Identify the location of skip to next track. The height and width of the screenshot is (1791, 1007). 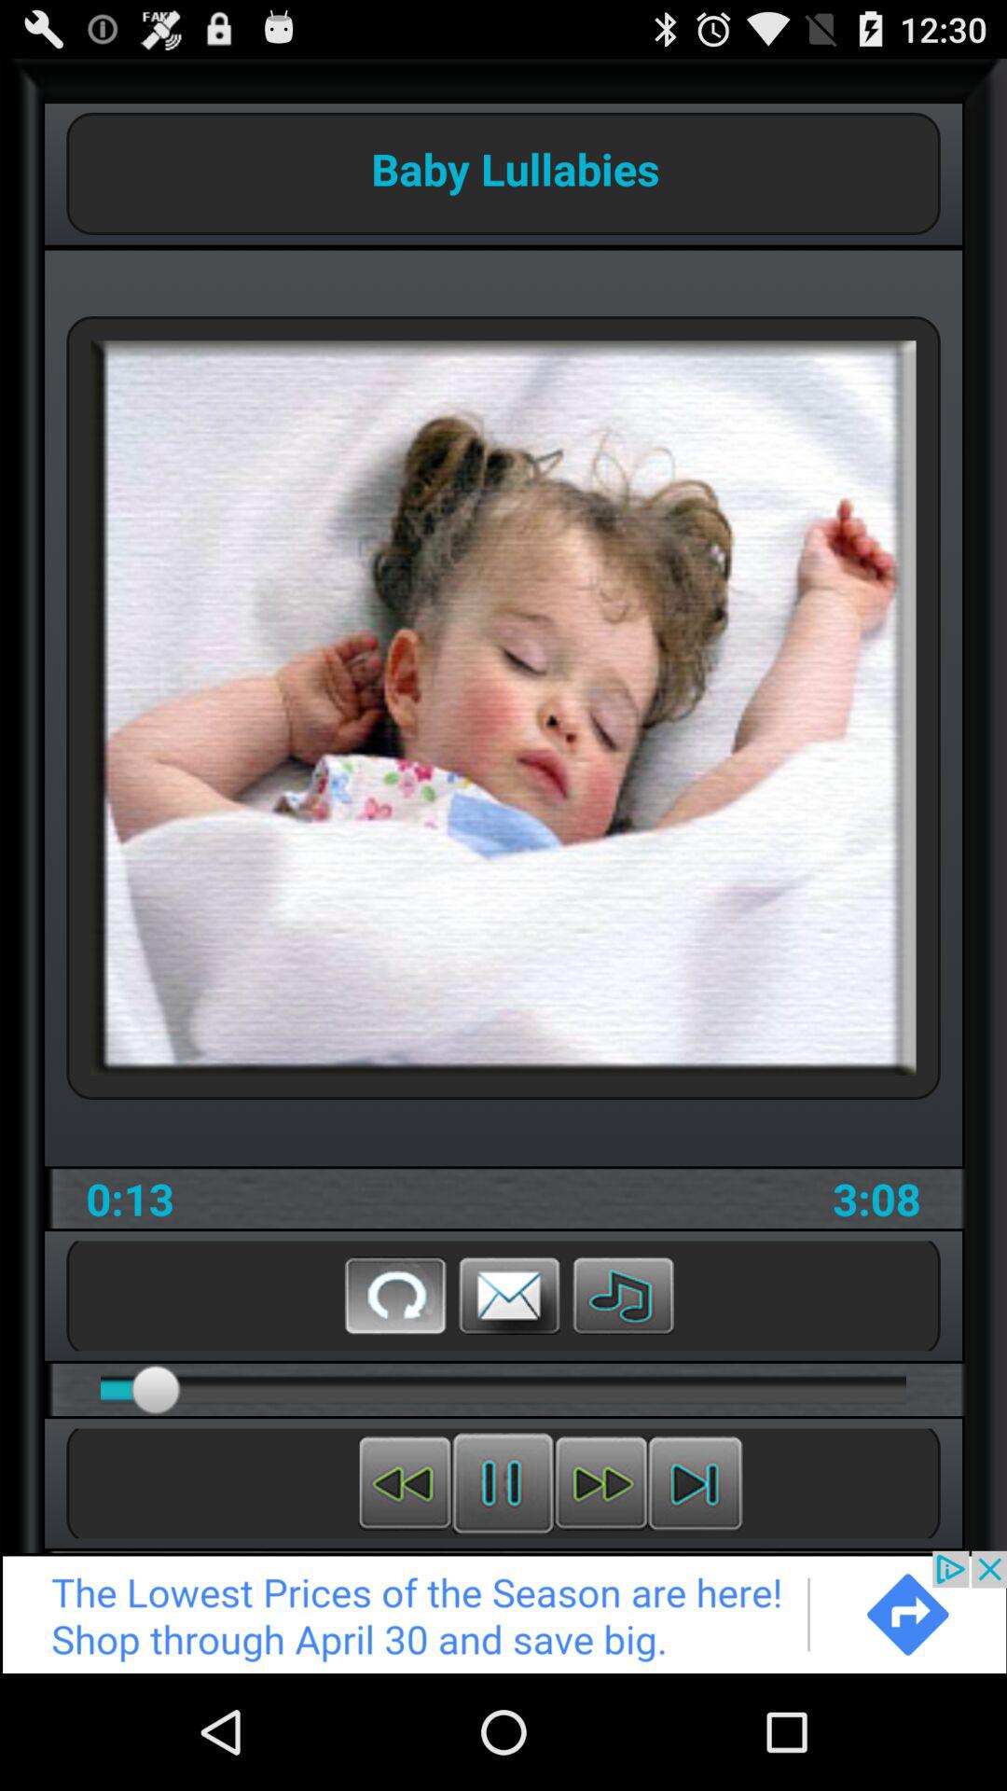
(696, 1483).